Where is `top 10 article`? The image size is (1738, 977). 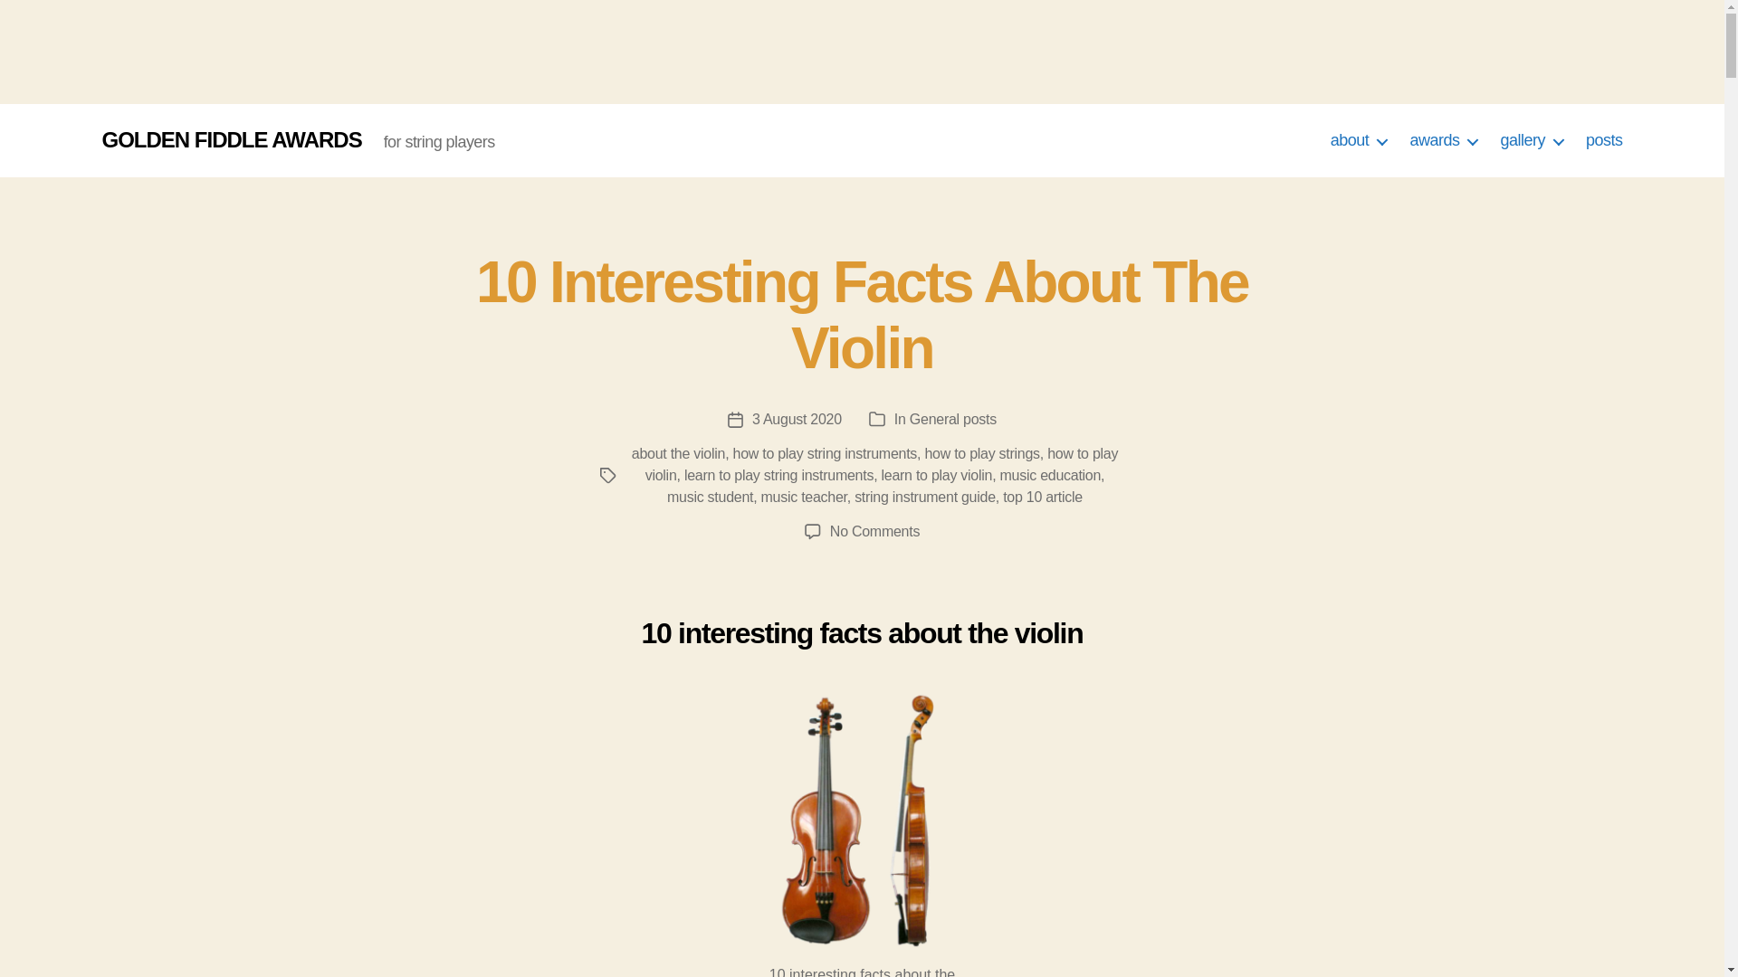
top 10 article is located at coordinates (1043, 498).